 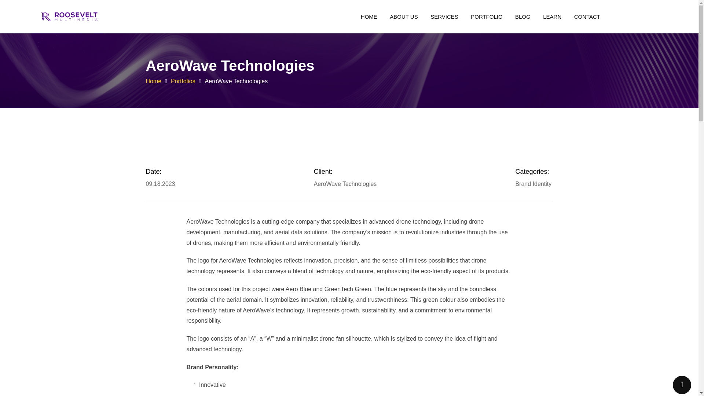 What do you see at coordinates (403, 16) in the screenshot?
I see `ABOUT US` at bounding box center [403, 16].